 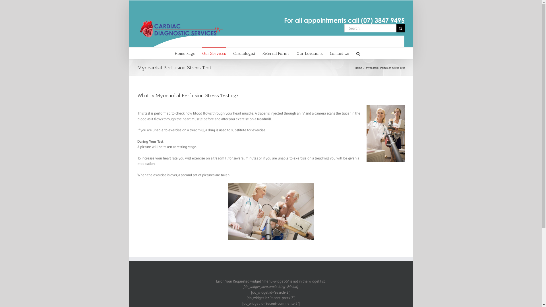 What do you see at coordinates (340, 53) in the screenshot?
I see `Contact Us` at bounding box center [340, 53].